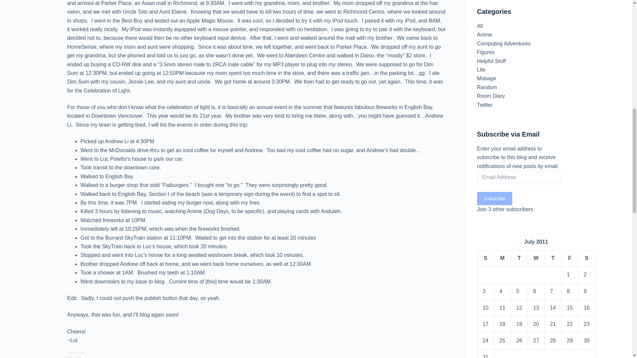 The width and height of the screenshot is (637, 358). What do you see at coordinates (519, 258) in the screenshot?
I see `Tuesday` at bounding box center [519, 258].